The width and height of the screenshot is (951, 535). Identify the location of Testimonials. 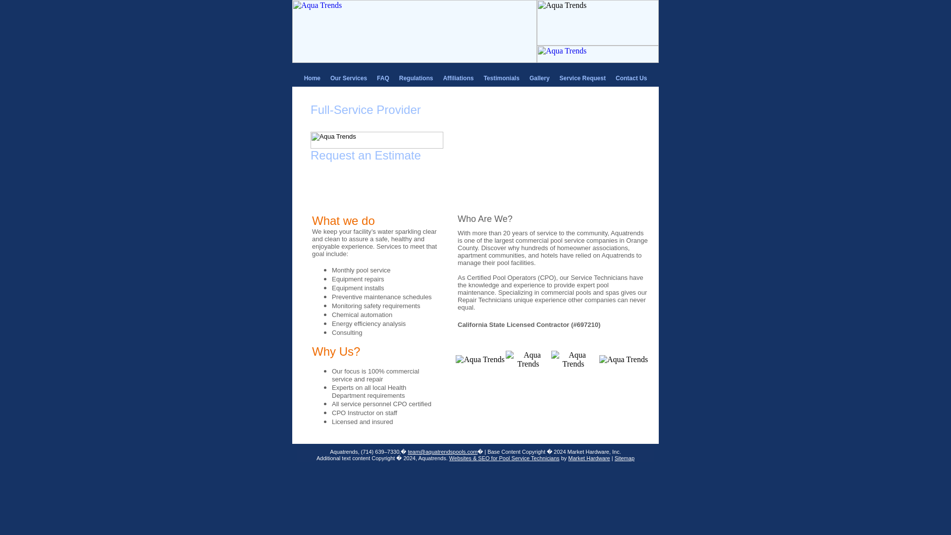
(501, 78).